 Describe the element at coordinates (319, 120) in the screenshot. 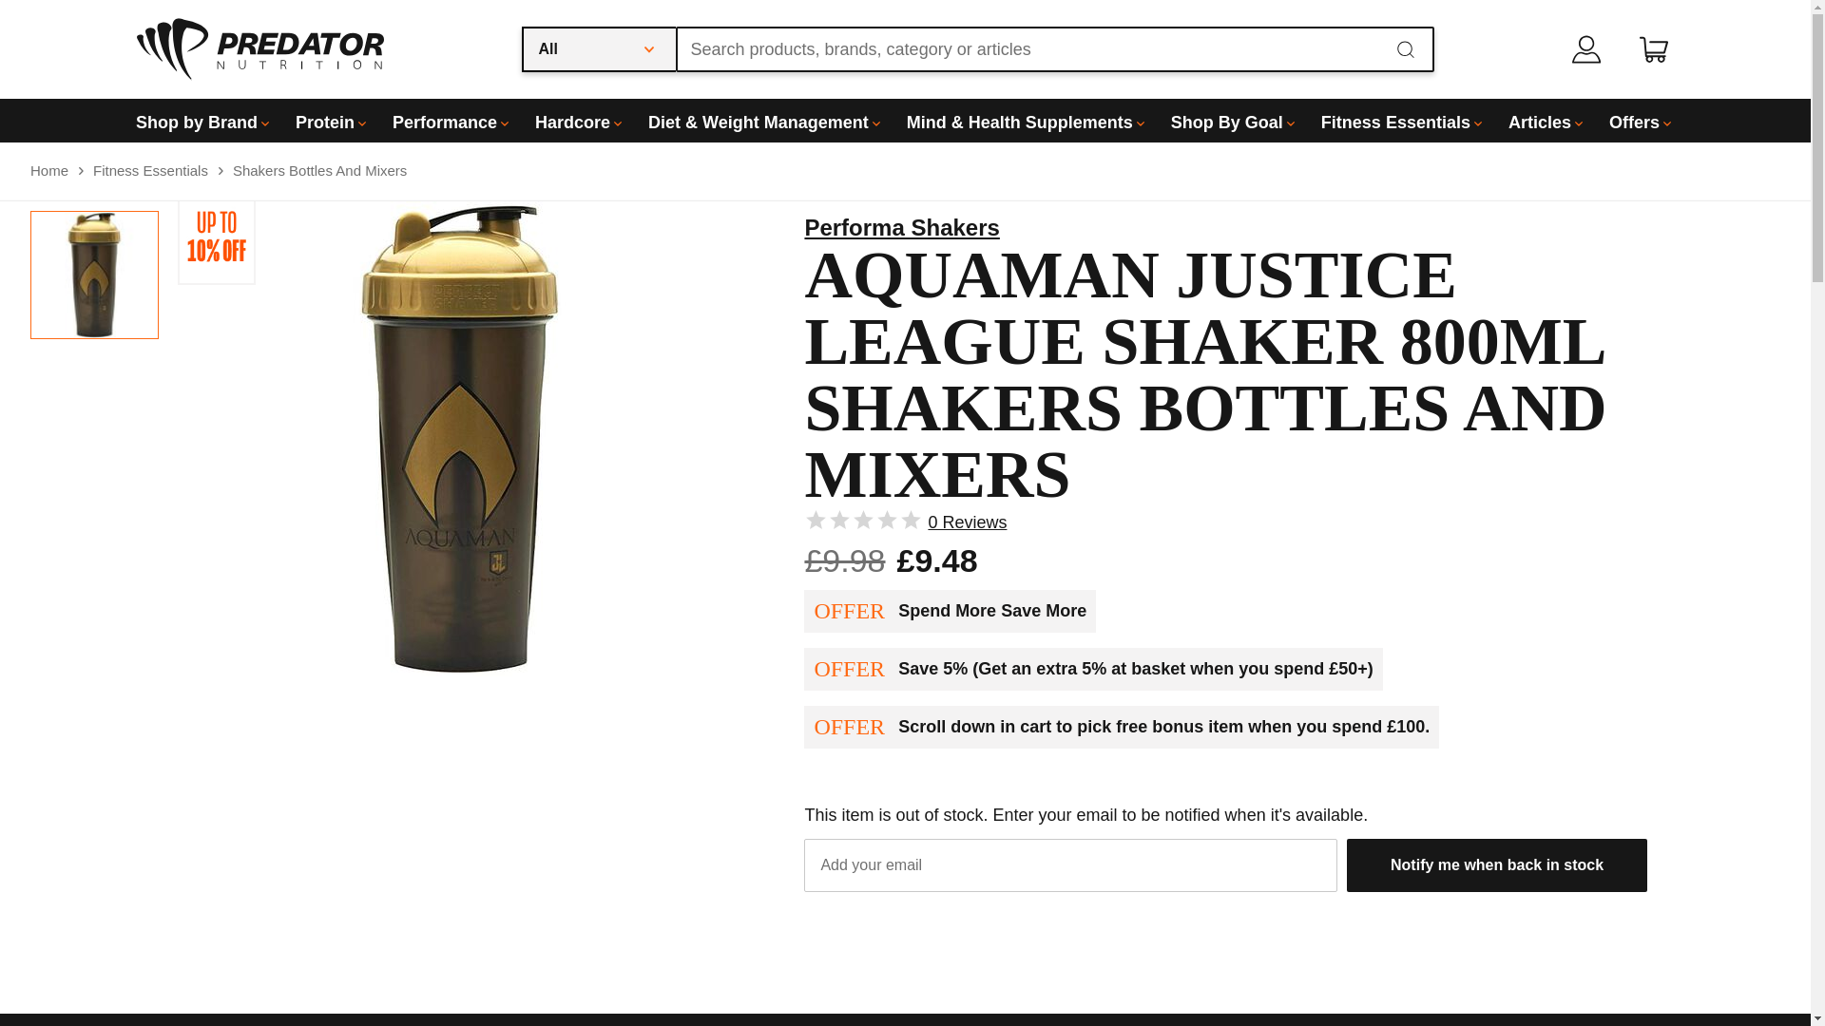

I see `Protein` at that location.